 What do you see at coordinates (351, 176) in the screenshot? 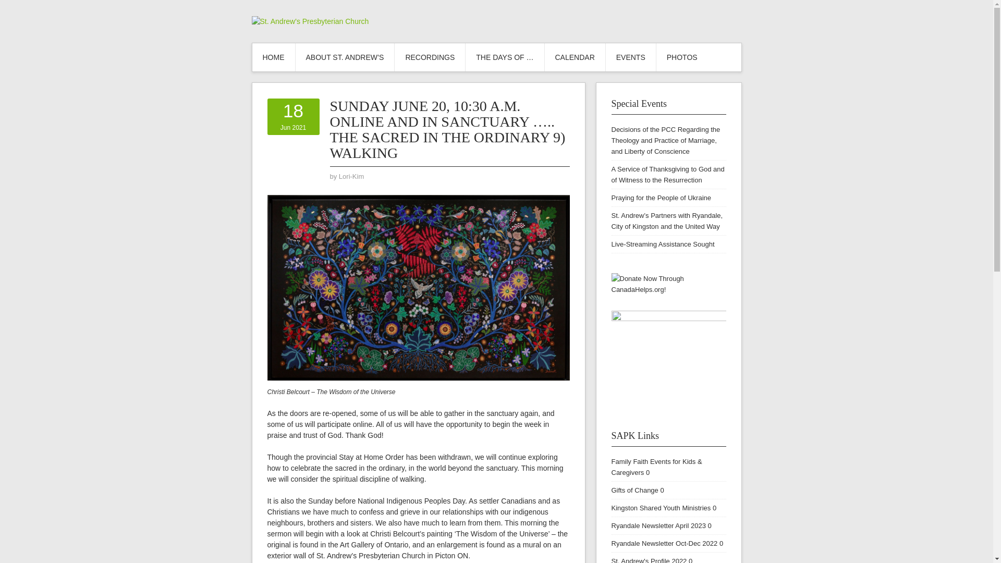
I see `by Lori-Kim` at bounding box center [351, 176].